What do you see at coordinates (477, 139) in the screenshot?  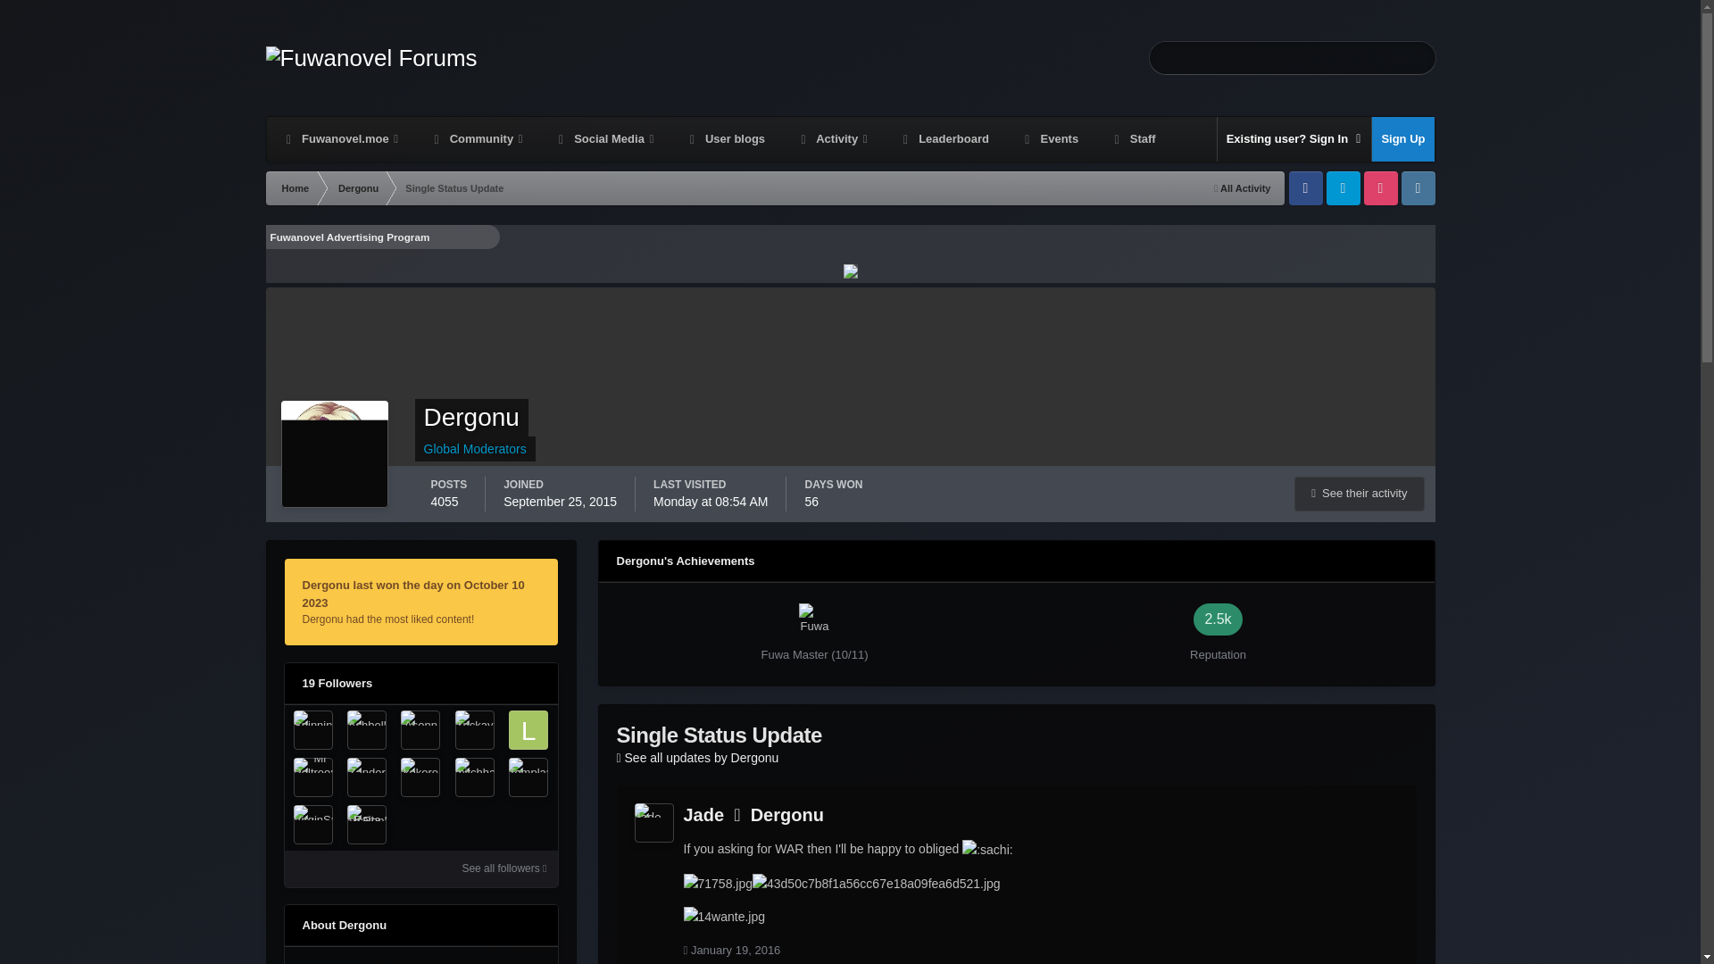 I see `Community` at bounding box center [477, 139].